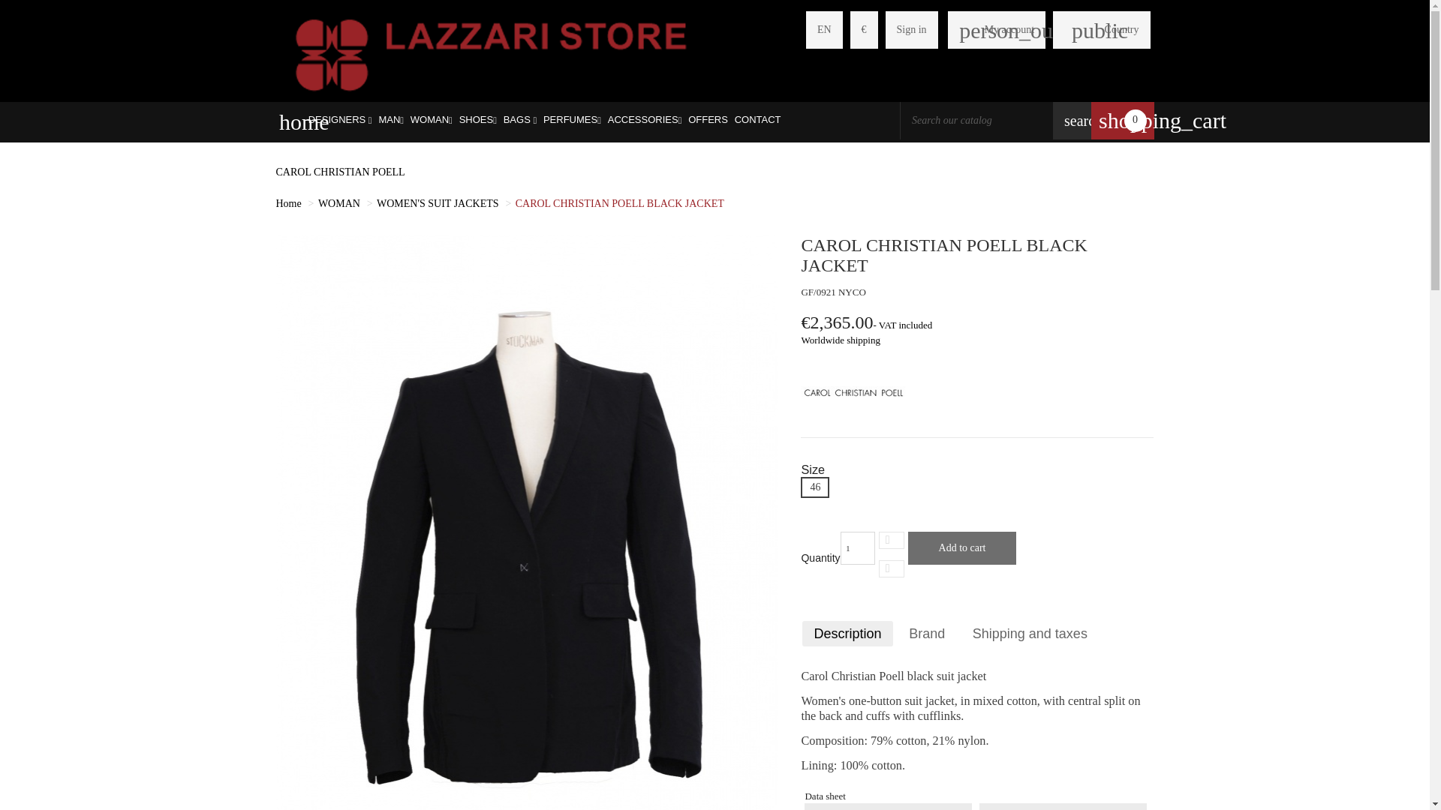 The image size is (1441, 810). I want to click on Choose here the destination country, so click(1122, 30).